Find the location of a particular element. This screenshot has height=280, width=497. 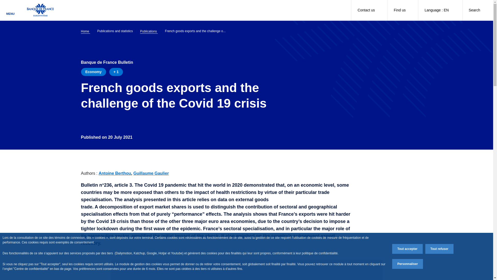

Tout refuser is located at coordinates (439, 249).